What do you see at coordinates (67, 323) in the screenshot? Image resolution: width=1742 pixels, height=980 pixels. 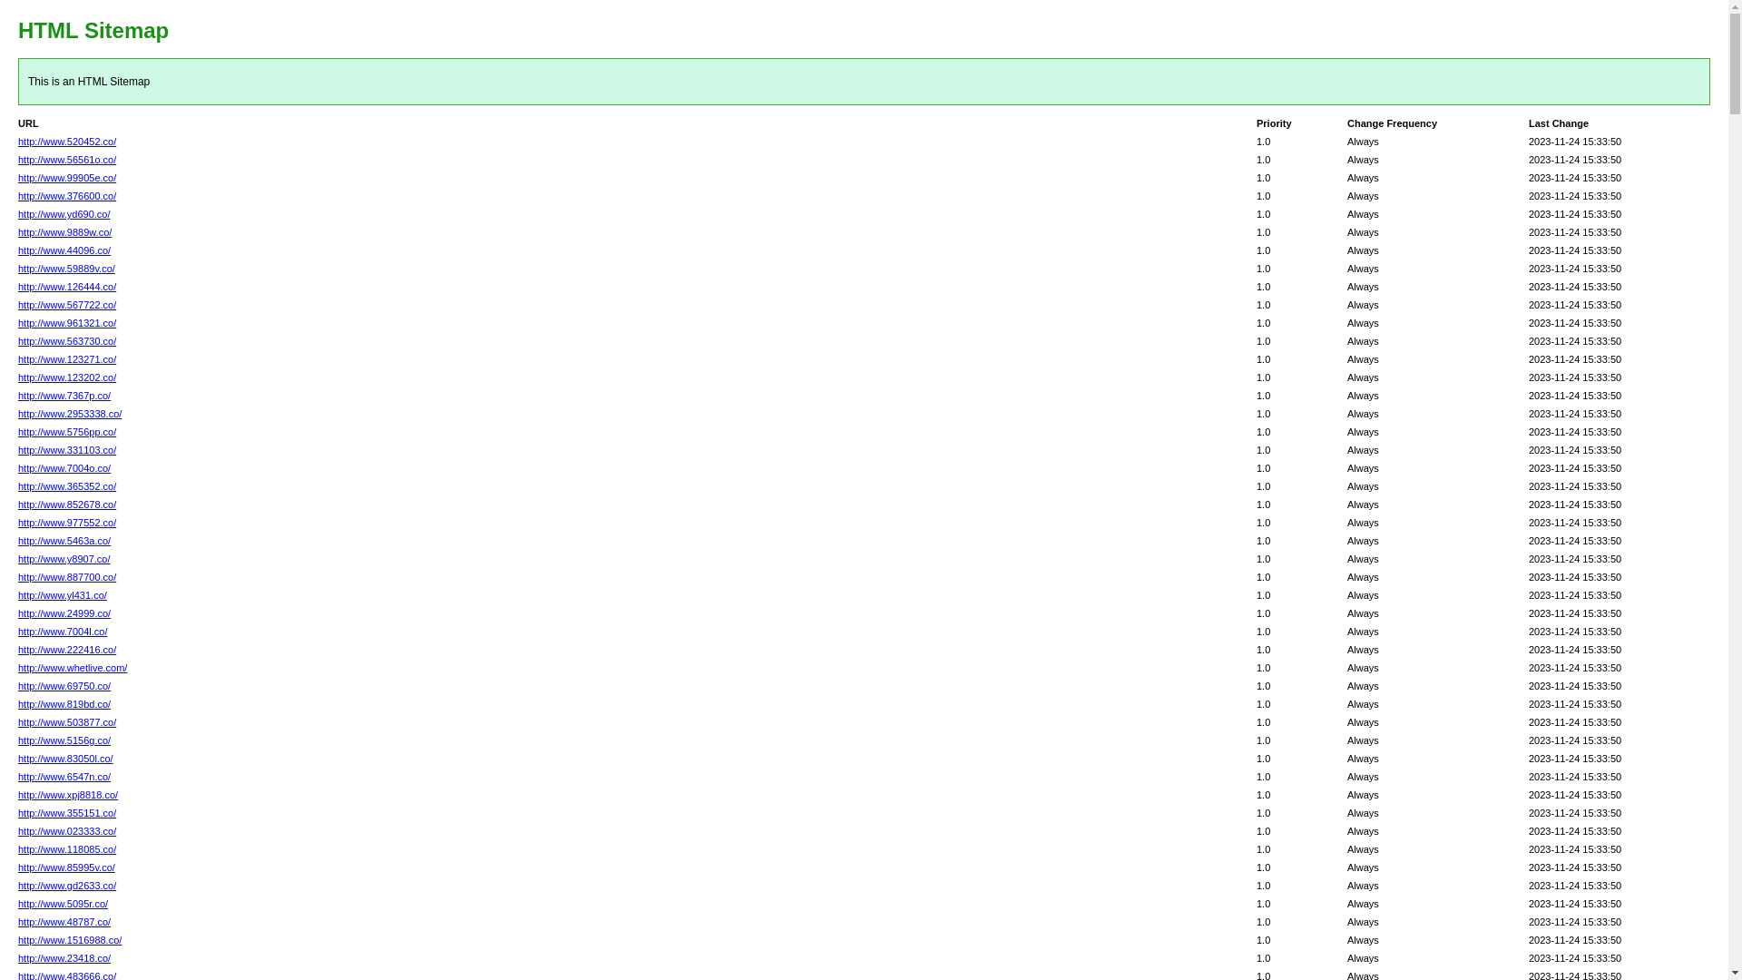 I see `http://www.961321.co/` at bounding box center [67, 323].